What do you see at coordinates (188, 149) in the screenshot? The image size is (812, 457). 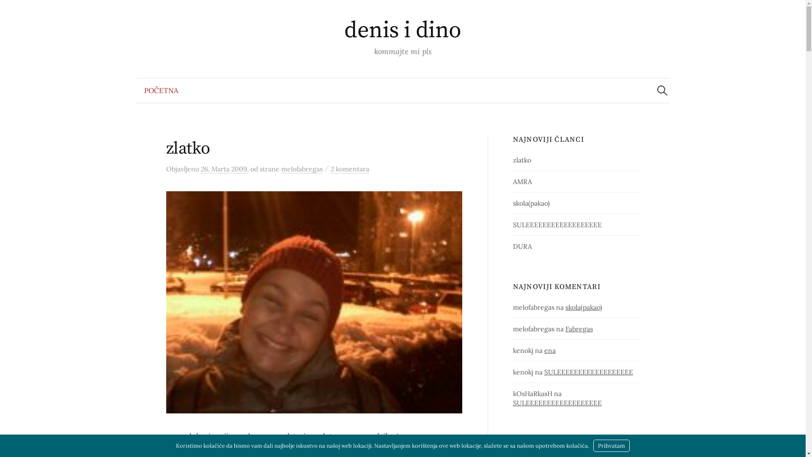 I see `zlatko` at bounding box center [188, 149].